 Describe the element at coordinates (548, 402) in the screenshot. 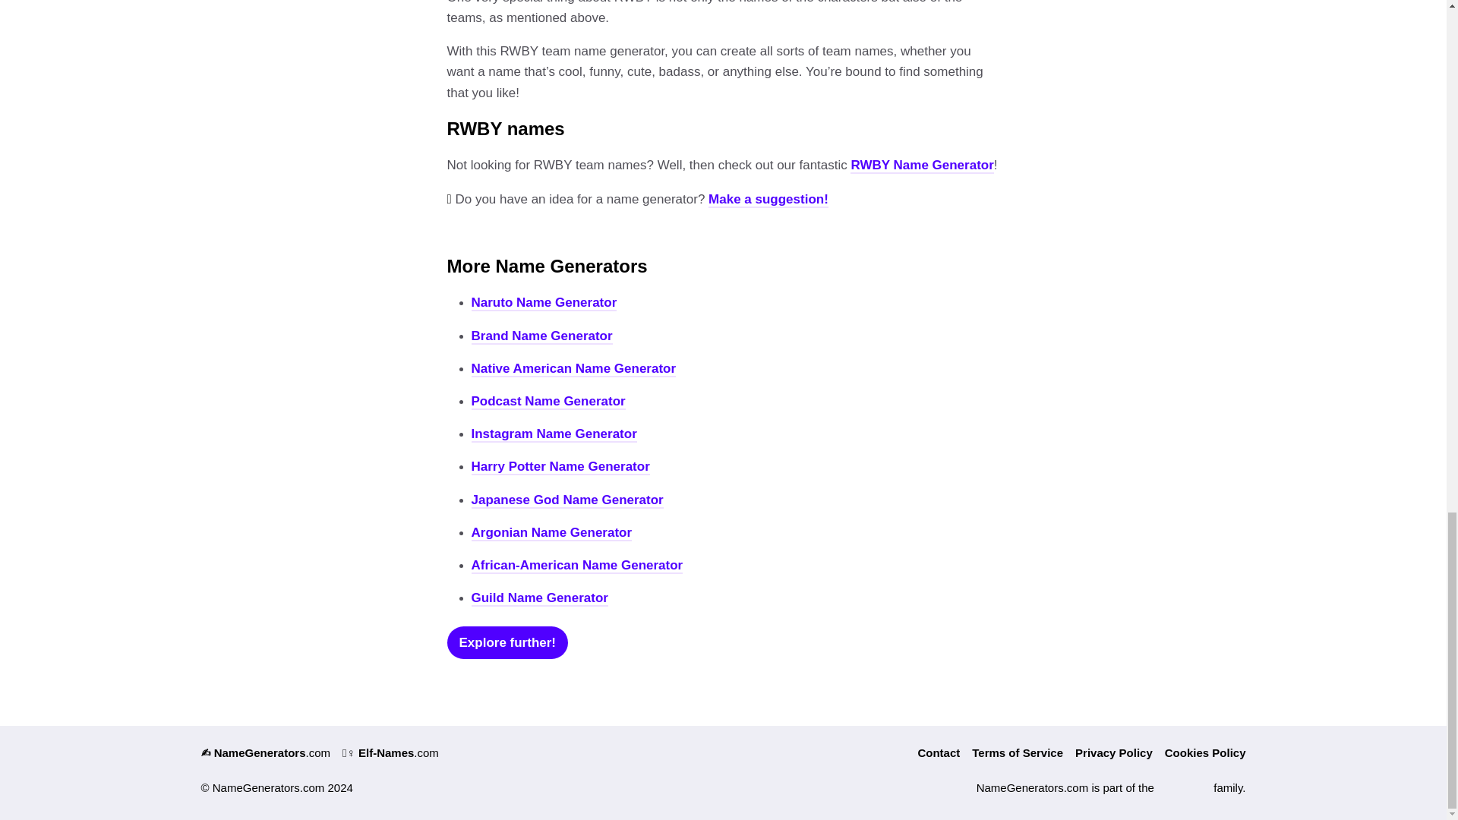

I see `Podcast Name Generator` at that location.